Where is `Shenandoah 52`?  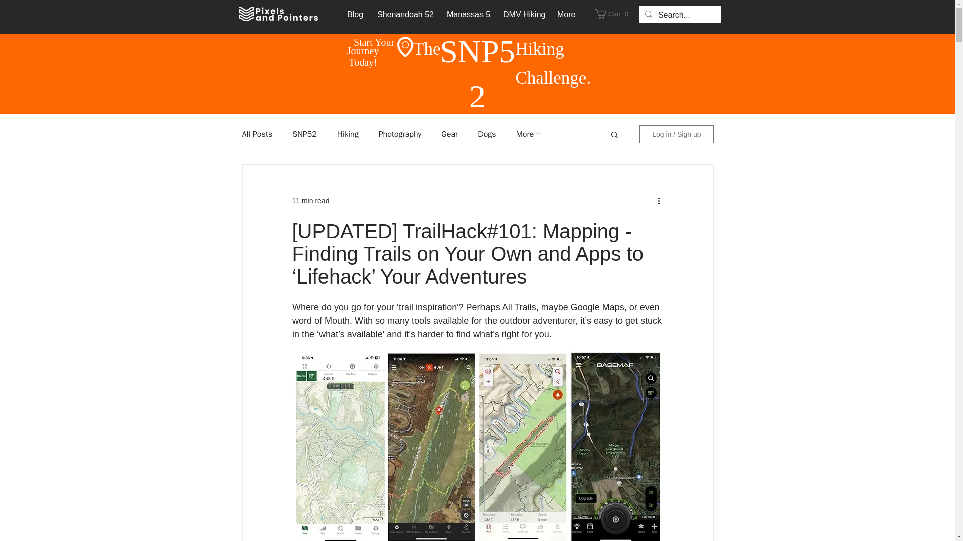
Shenandoah 52 is located at coordinates (467, 14).